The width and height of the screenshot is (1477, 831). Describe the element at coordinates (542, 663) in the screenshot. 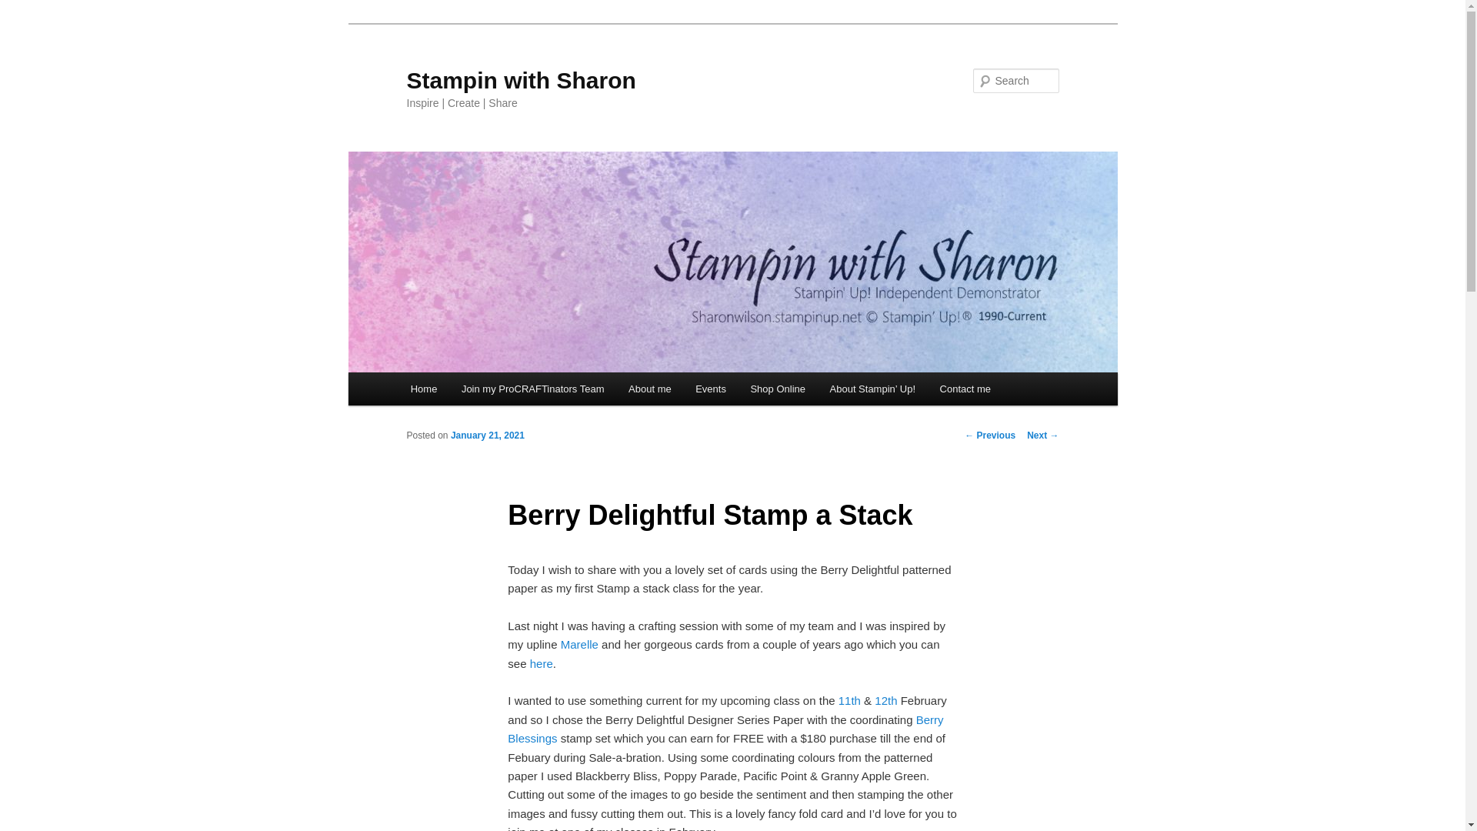

I see `here` at that location.